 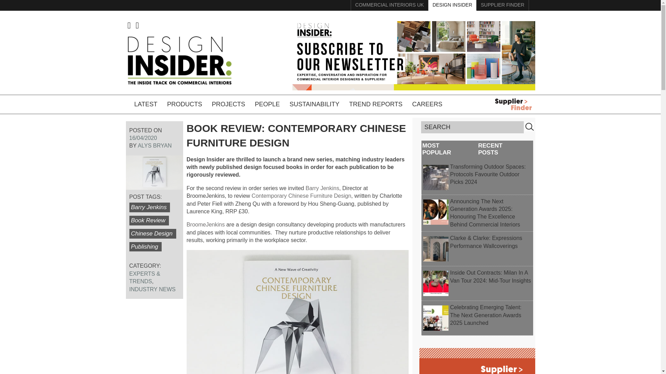 What do you see at coordinates (155, 145) in the screenshot?
I see `ALYS BRYAN` at bounding box center [155, 145].